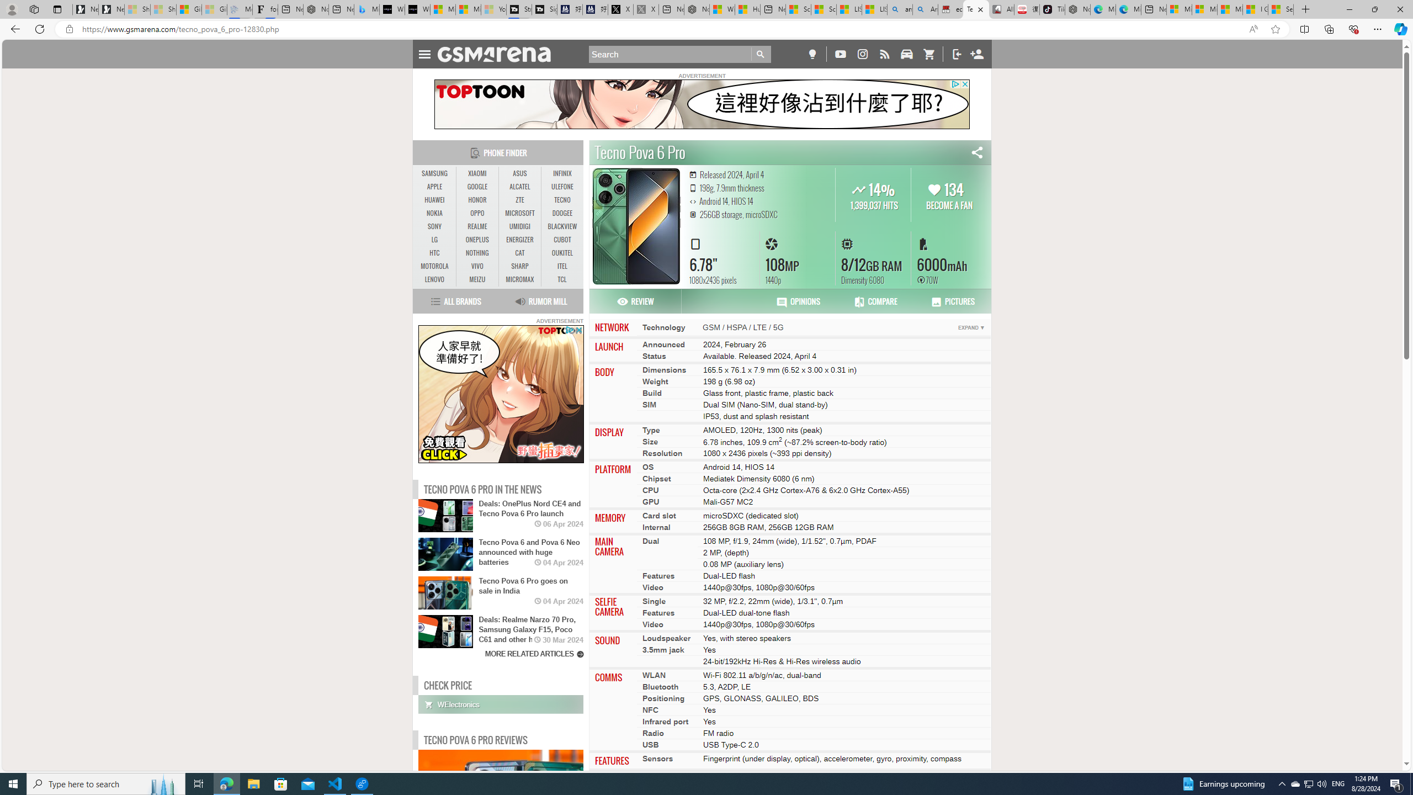  What do you see at coordinates (1255, 9) in the screenshot?
I see `I Gained 20 Pounds of Muscle in 30 Days! | Watch` at bounding box center [1255, 9].